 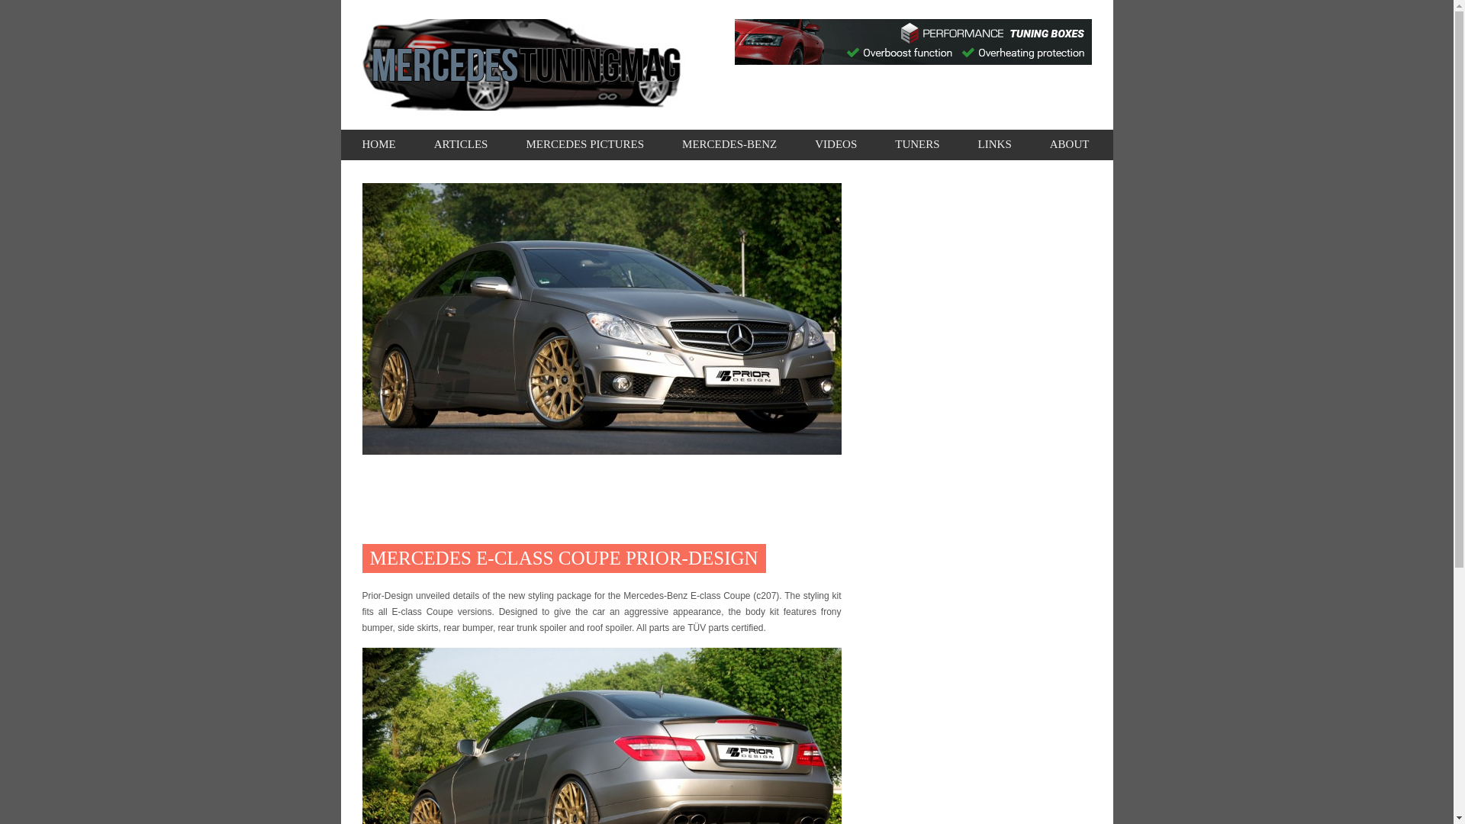 What do you see at coordinates (836, 144) in the screenshot?
I see `VIDEOS` at bounding box center [836, 144].